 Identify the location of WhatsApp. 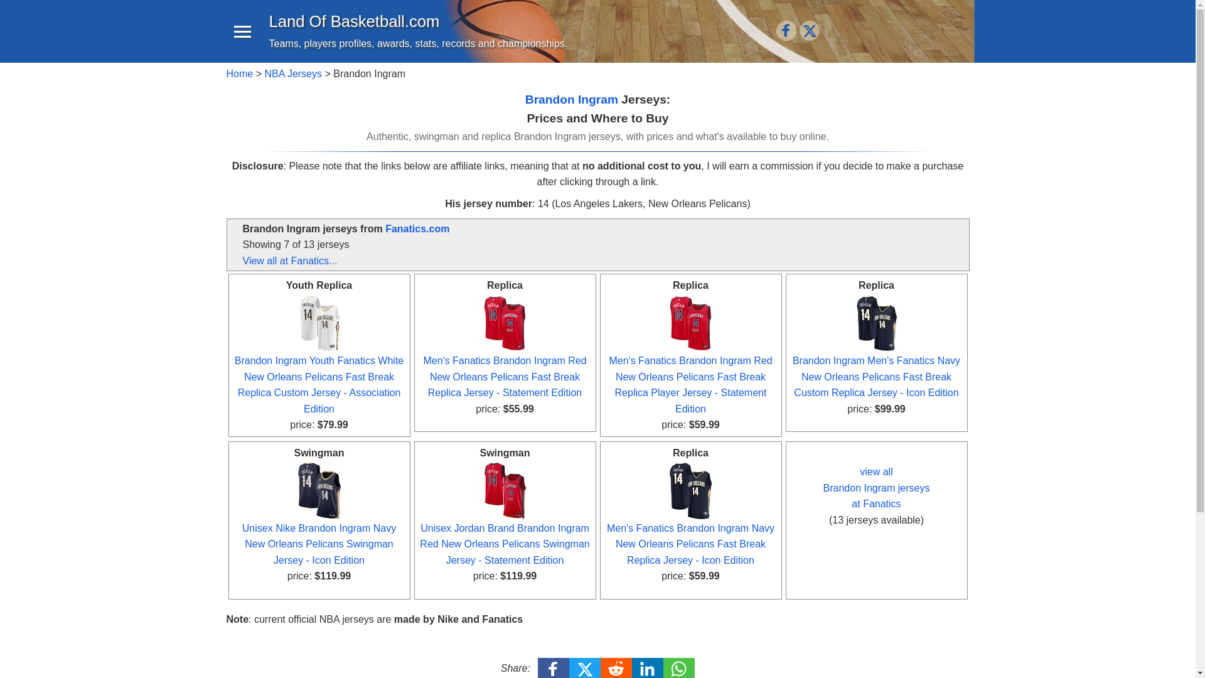
(679, 668).